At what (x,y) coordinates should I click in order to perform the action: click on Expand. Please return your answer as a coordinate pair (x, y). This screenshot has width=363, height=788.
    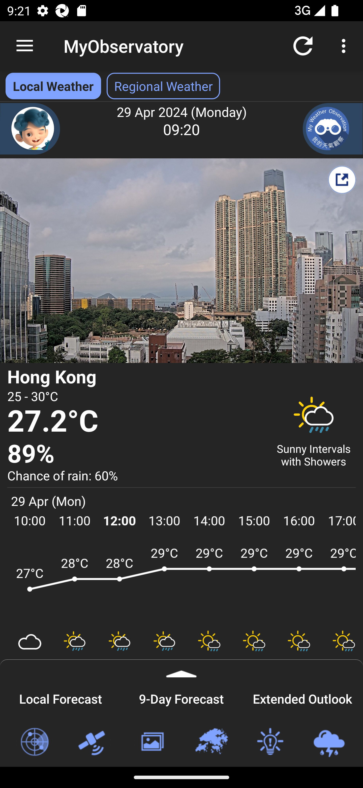
    Looking at the image, I should click on (181, 669).